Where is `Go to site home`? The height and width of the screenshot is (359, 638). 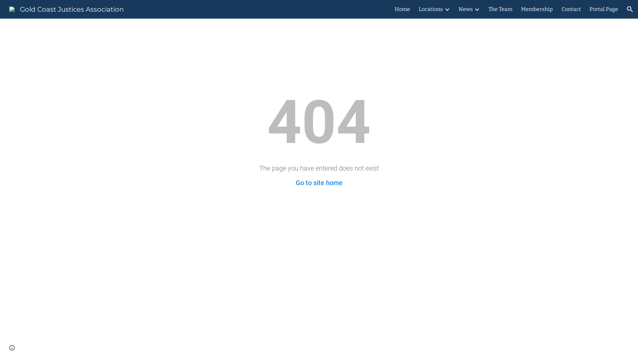 Go to site home is located at coordinates (319, 183).